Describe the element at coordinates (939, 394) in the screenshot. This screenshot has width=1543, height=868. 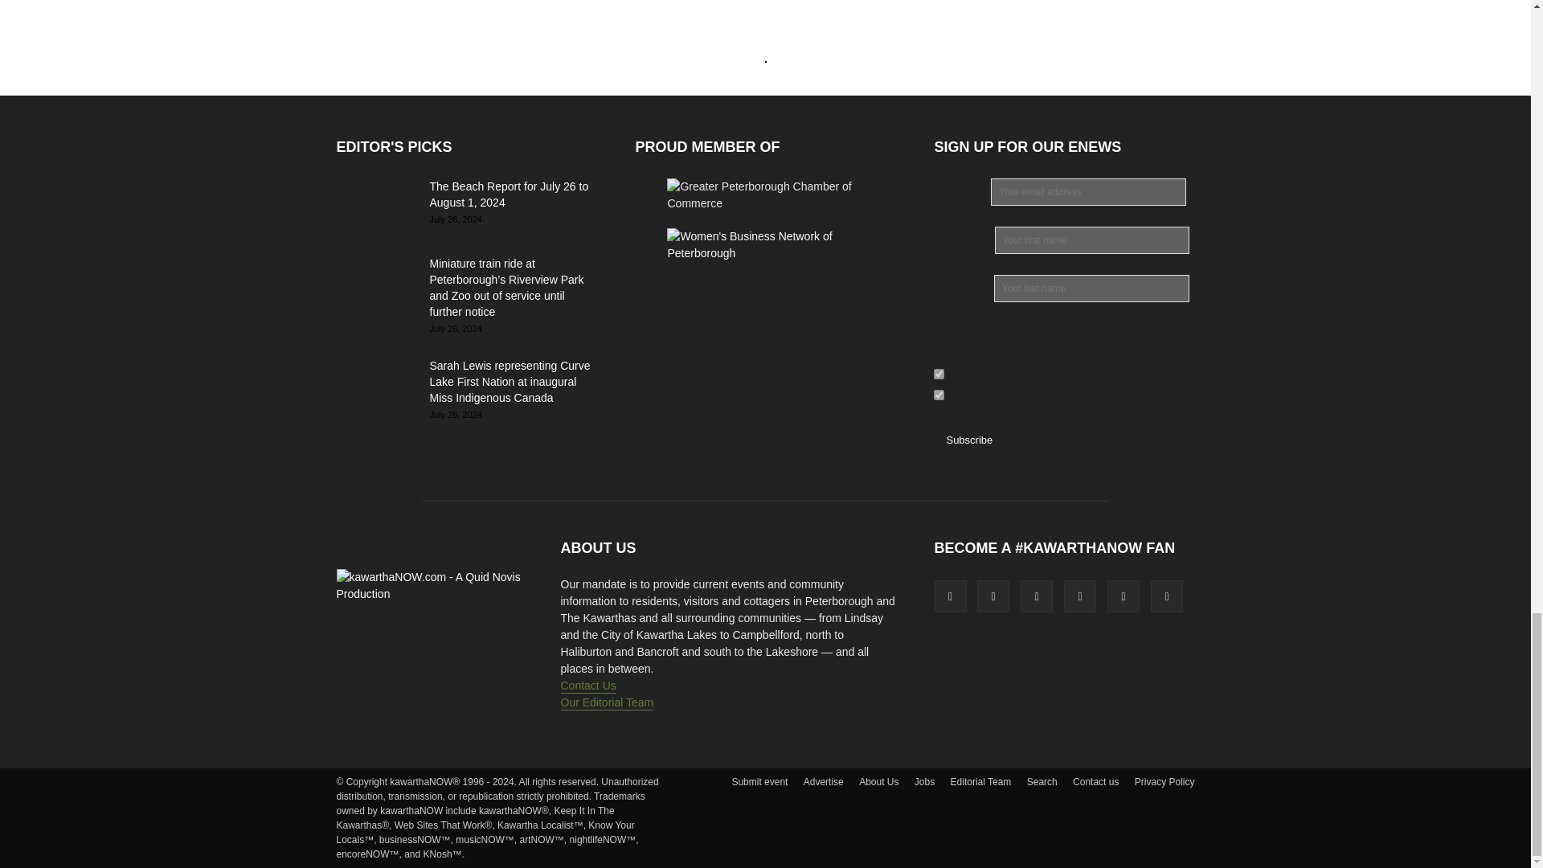
I see `324c67885b` at that location.